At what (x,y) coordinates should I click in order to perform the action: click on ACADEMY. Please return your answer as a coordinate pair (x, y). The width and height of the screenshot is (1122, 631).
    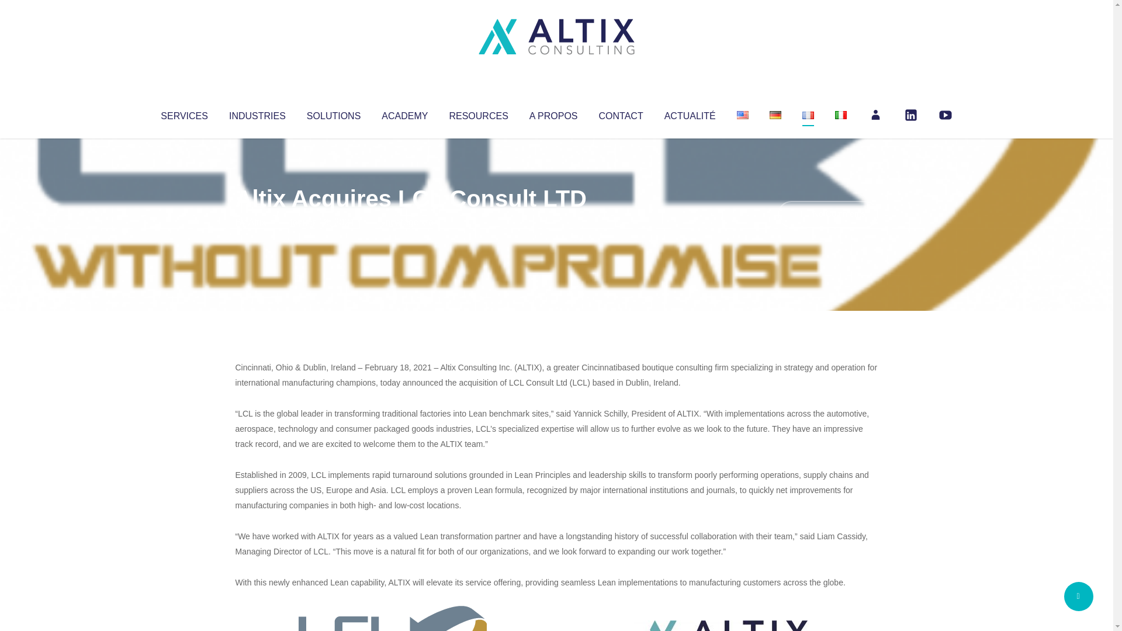
    Looking at the image, I should click on (404, 113).